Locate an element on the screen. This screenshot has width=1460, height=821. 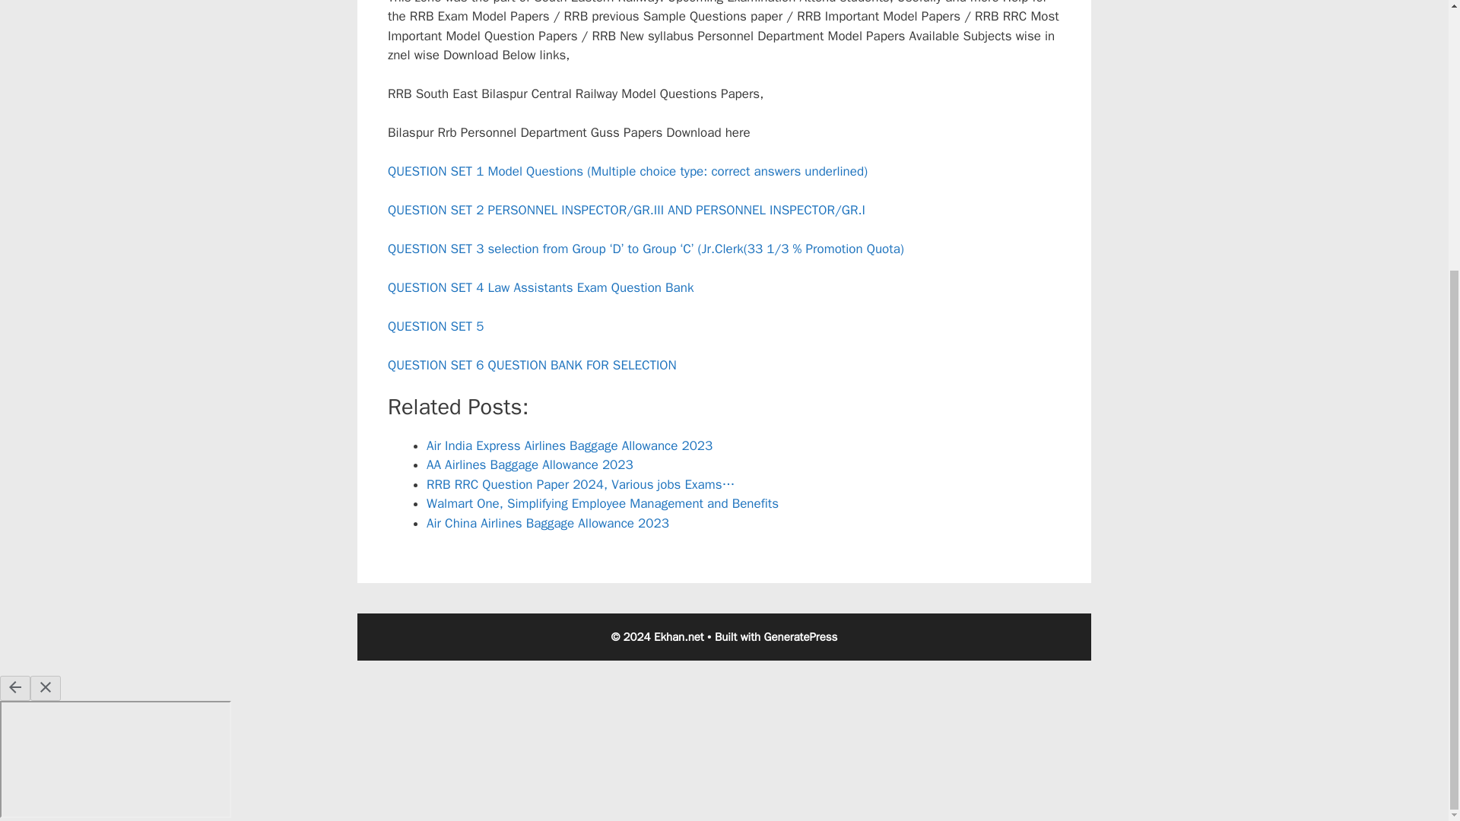
Air China Airlines Baggage Allowance 2023 is located at coordinates (547, 523).